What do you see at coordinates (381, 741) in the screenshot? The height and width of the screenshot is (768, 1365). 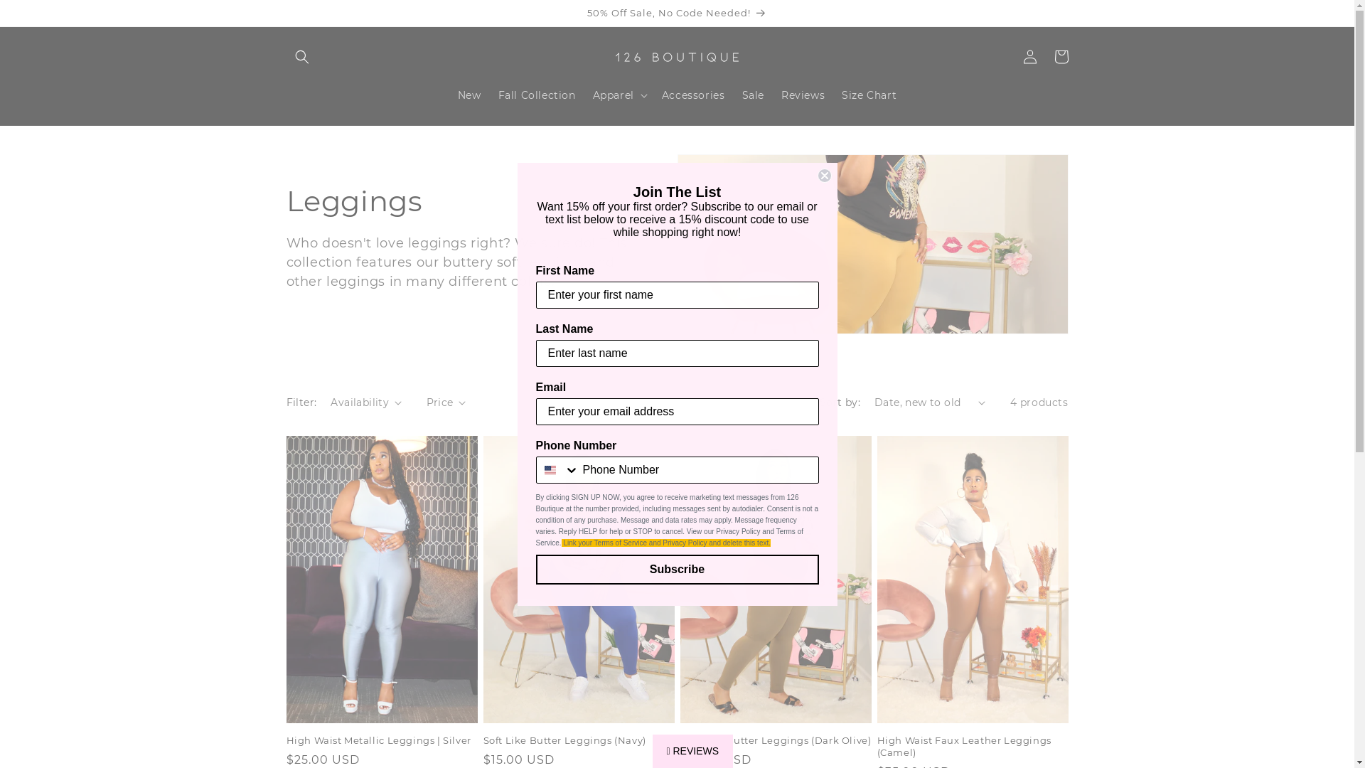 I see `High Waist Metallic Leggings | Silver` at bounding box center [381, 741].